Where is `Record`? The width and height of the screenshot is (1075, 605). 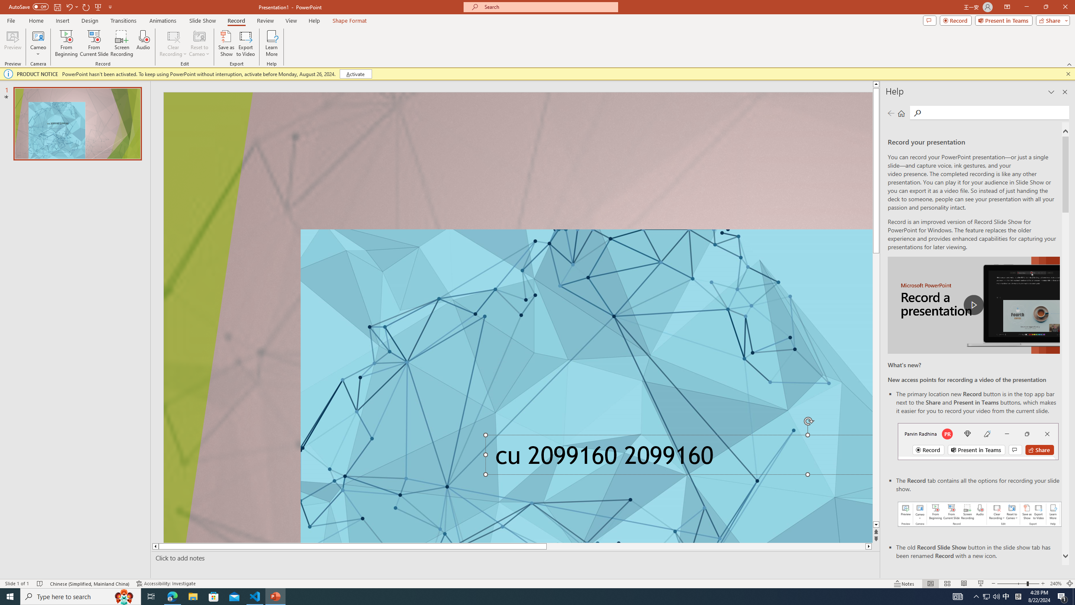 Record is located at coordinates (236, 21).